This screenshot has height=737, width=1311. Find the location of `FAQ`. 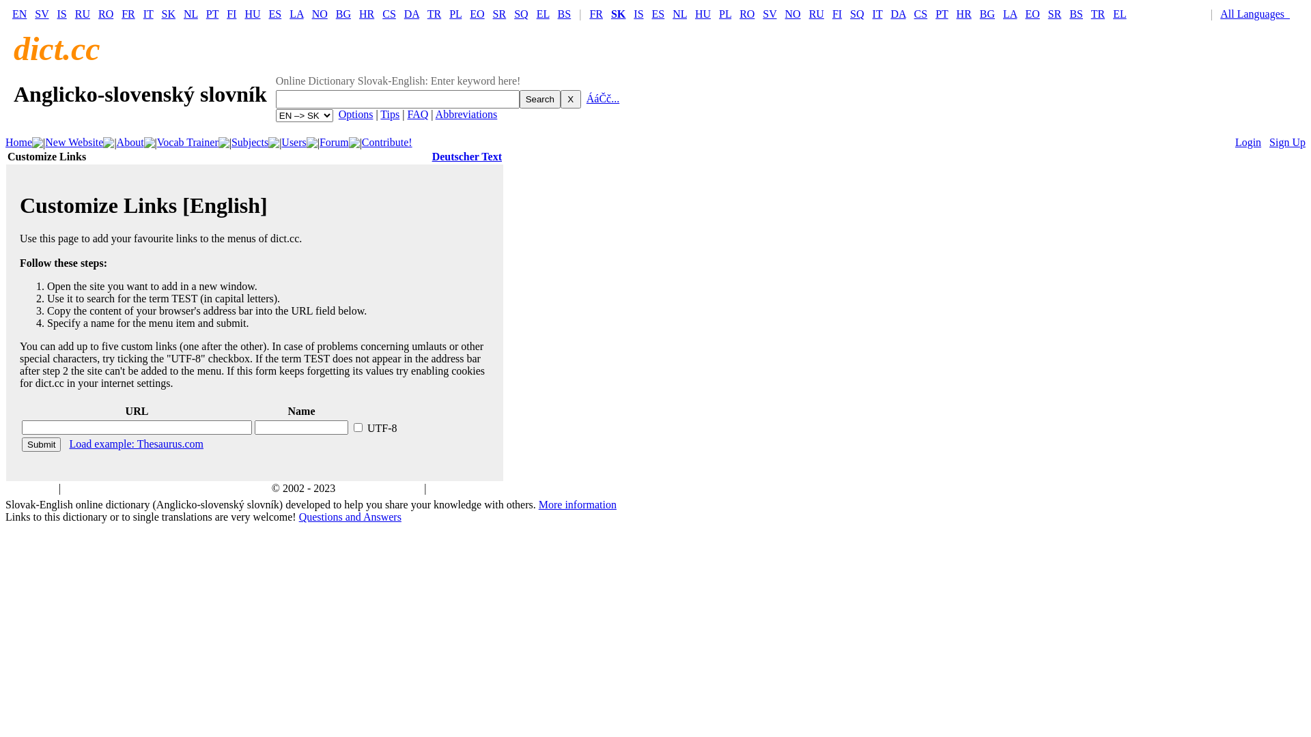

FAQ is located at coordinates (418, 115).